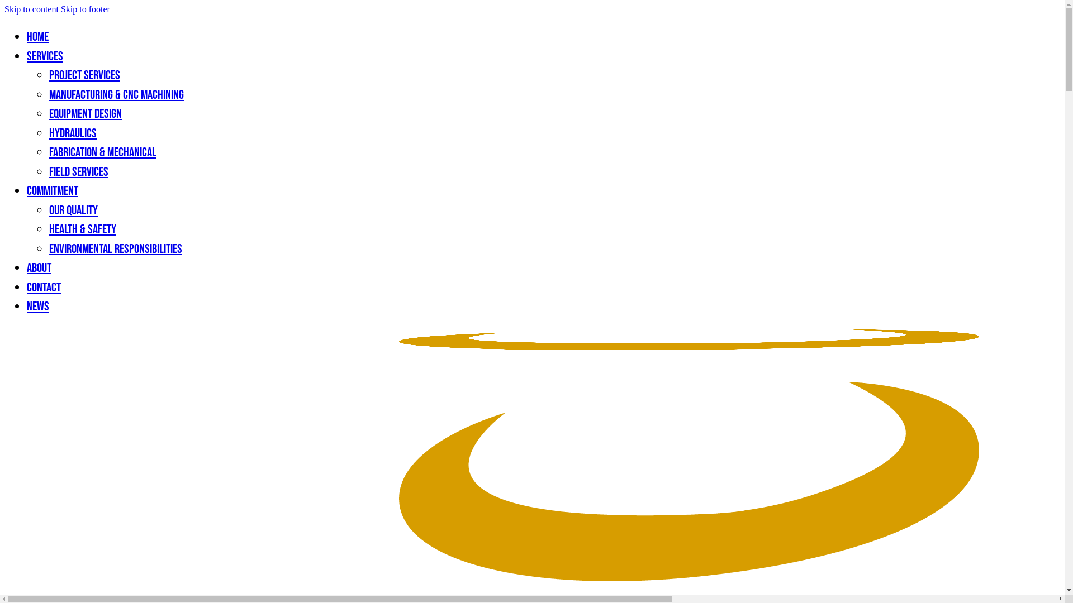 This screenshot has height=603, width=1073. Describe the element at coordinates (31, 9) in the screenshot. I see `Skip to content` at that location.